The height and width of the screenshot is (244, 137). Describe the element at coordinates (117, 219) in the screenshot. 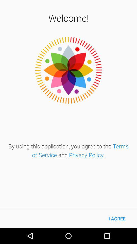

I see `flip to the i agree` at that location.